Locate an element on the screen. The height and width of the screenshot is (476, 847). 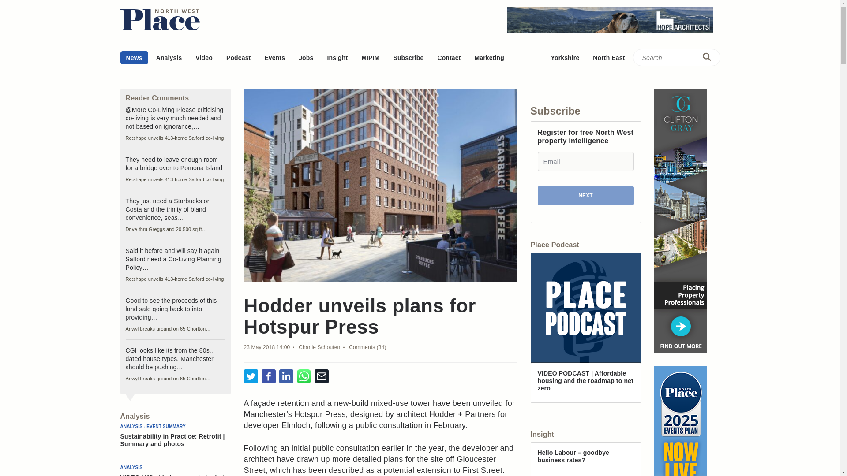
Yorkshire is located at coordinates (565, 57).